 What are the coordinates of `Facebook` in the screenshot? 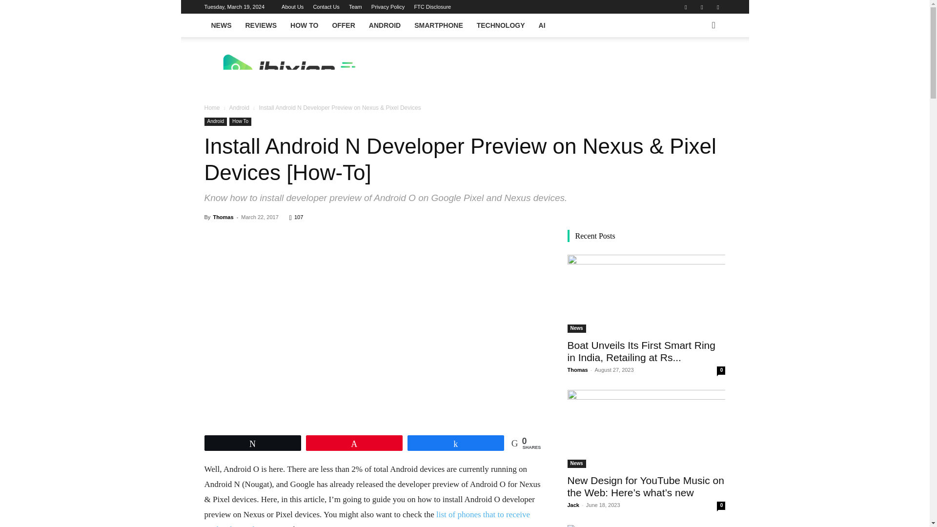 It's located at (686, 7).